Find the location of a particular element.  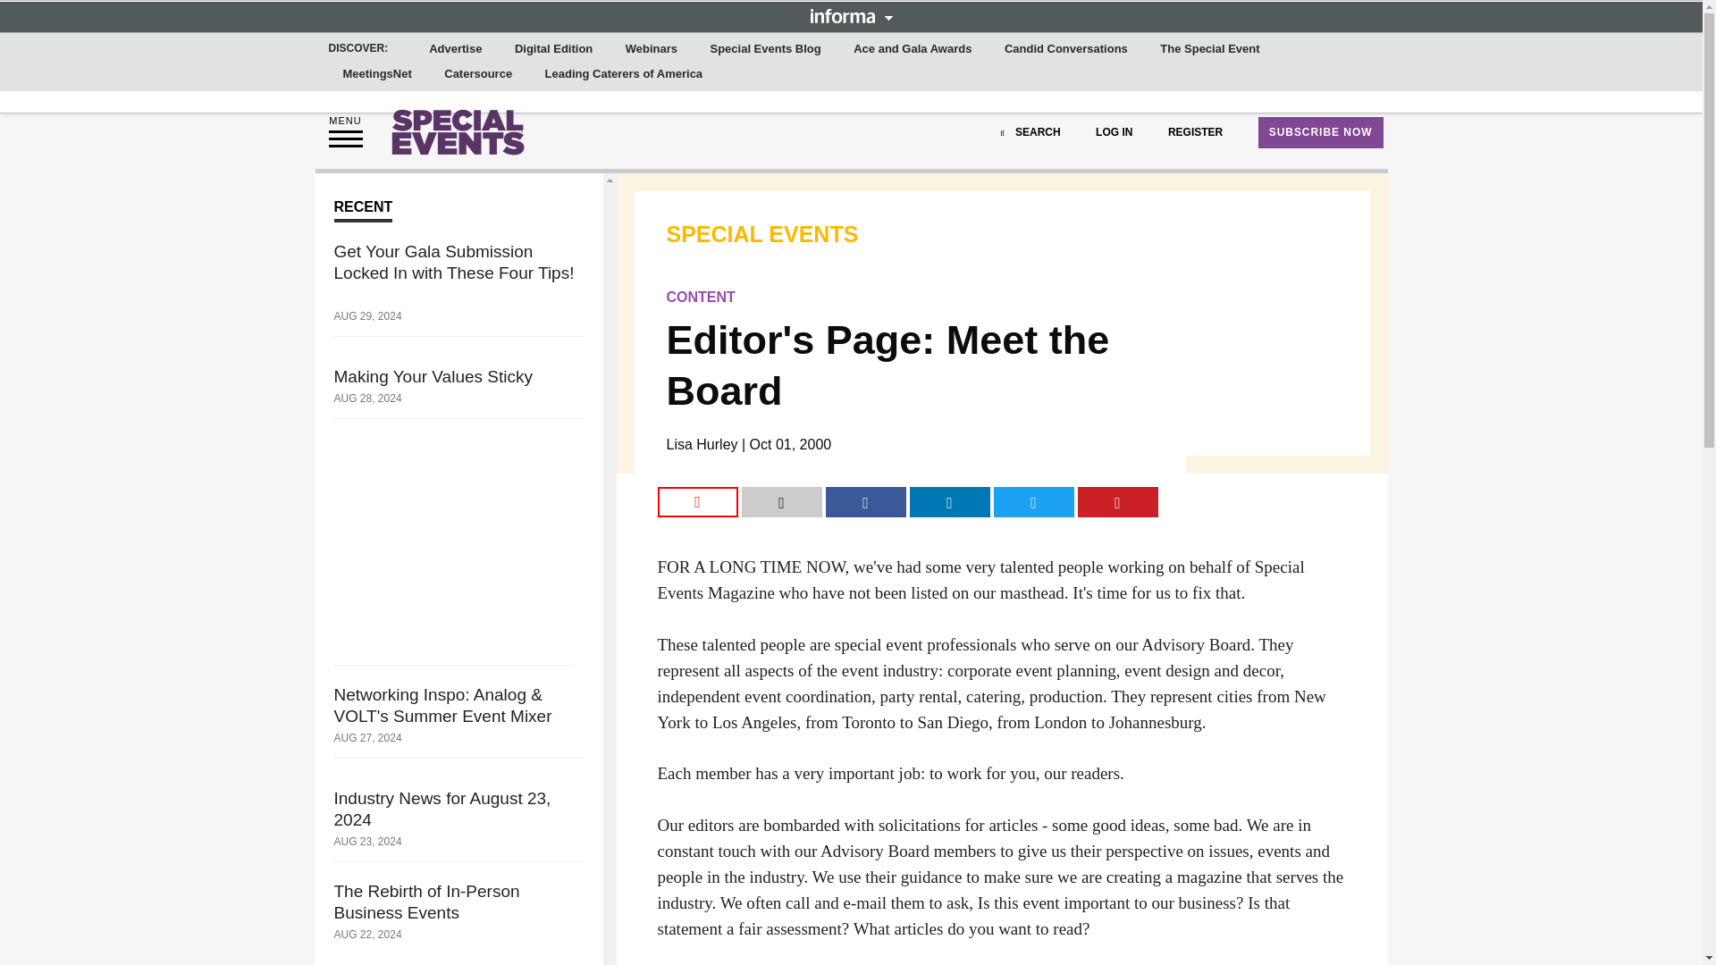

Advertise is located at coordinates (456, 49).